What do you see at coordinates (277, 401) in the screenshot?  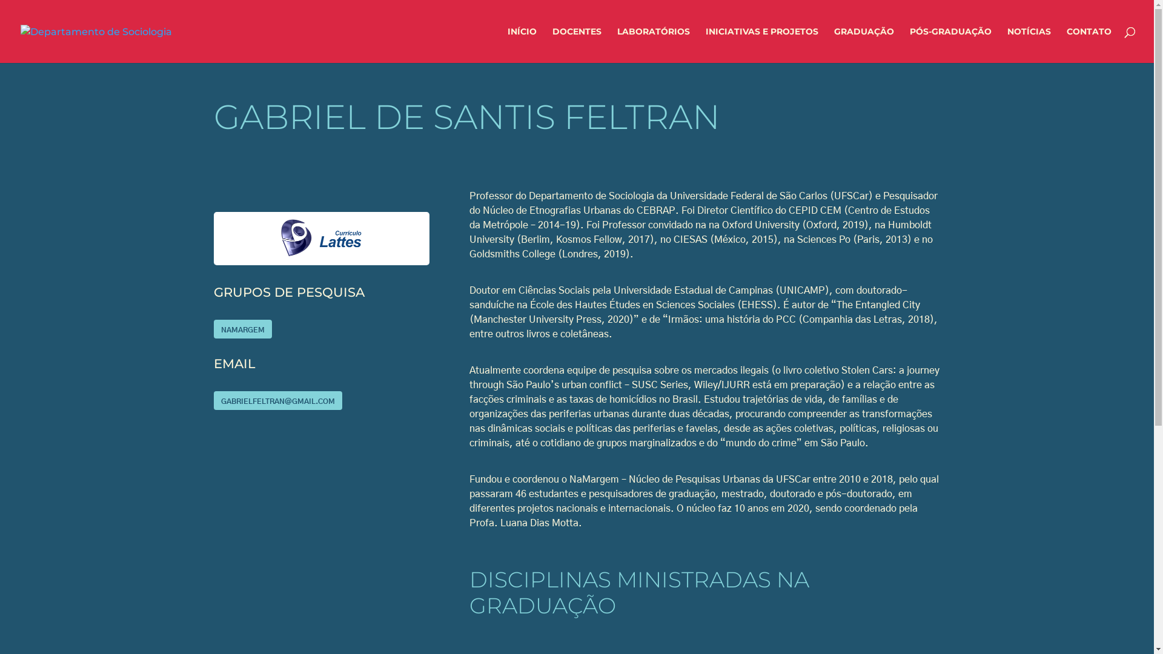 I see `GABRIELFELTRAN@GMAIL.COM` at bounding box center [277, 401].